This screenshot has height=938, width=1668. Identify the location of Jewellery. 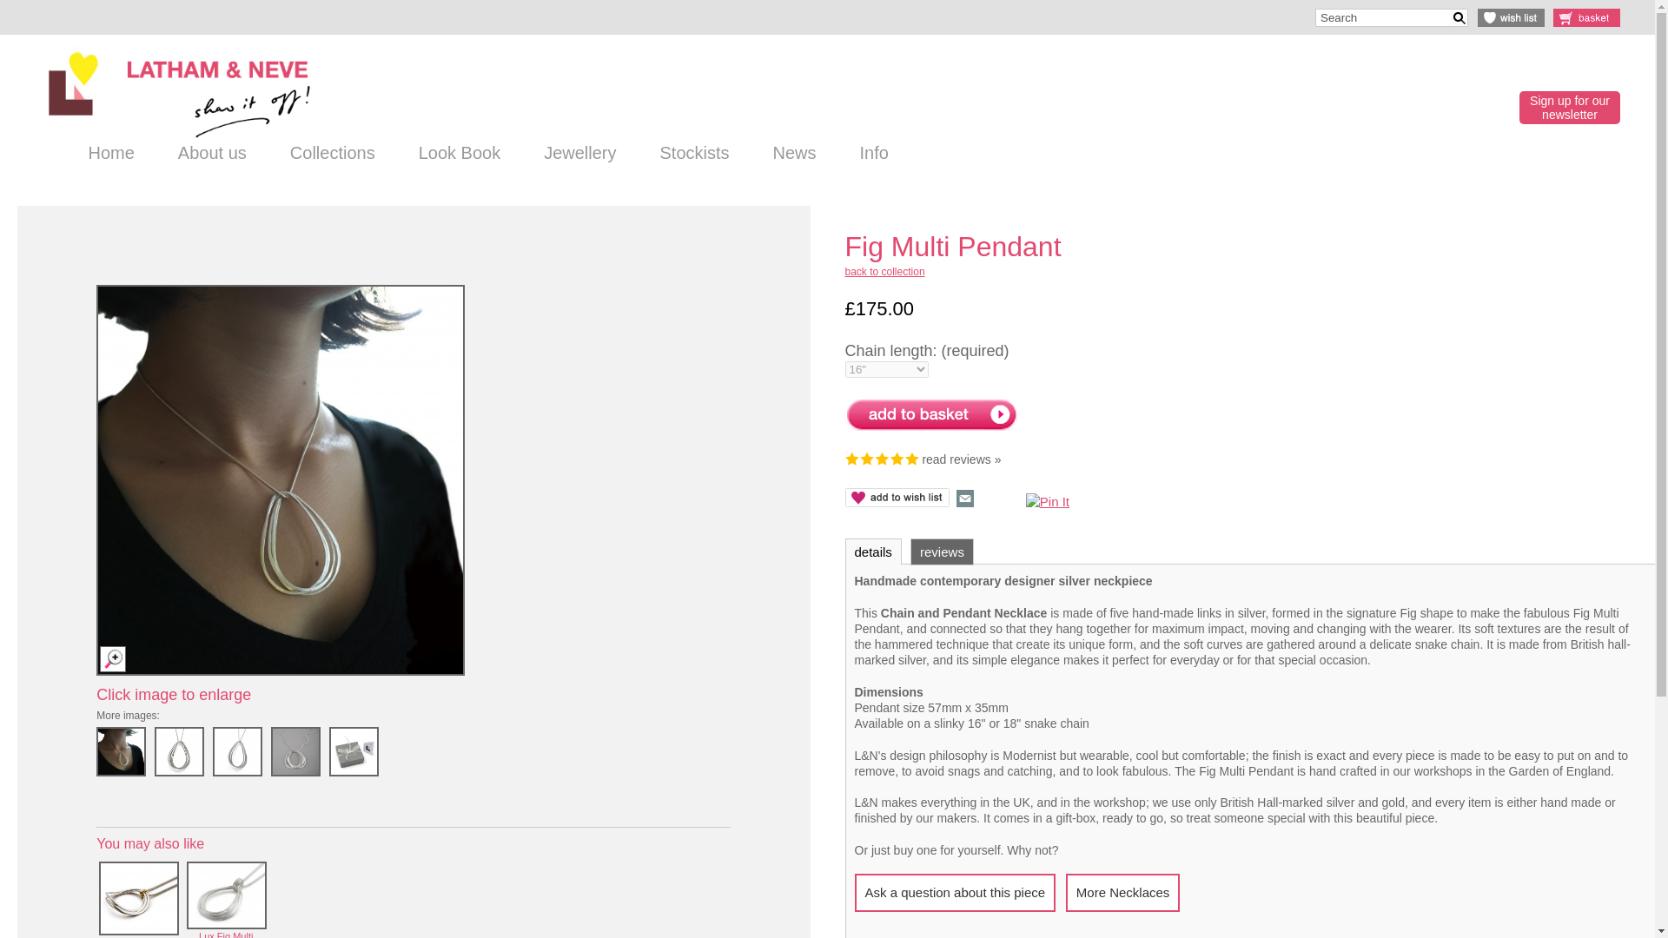
(579, 160).